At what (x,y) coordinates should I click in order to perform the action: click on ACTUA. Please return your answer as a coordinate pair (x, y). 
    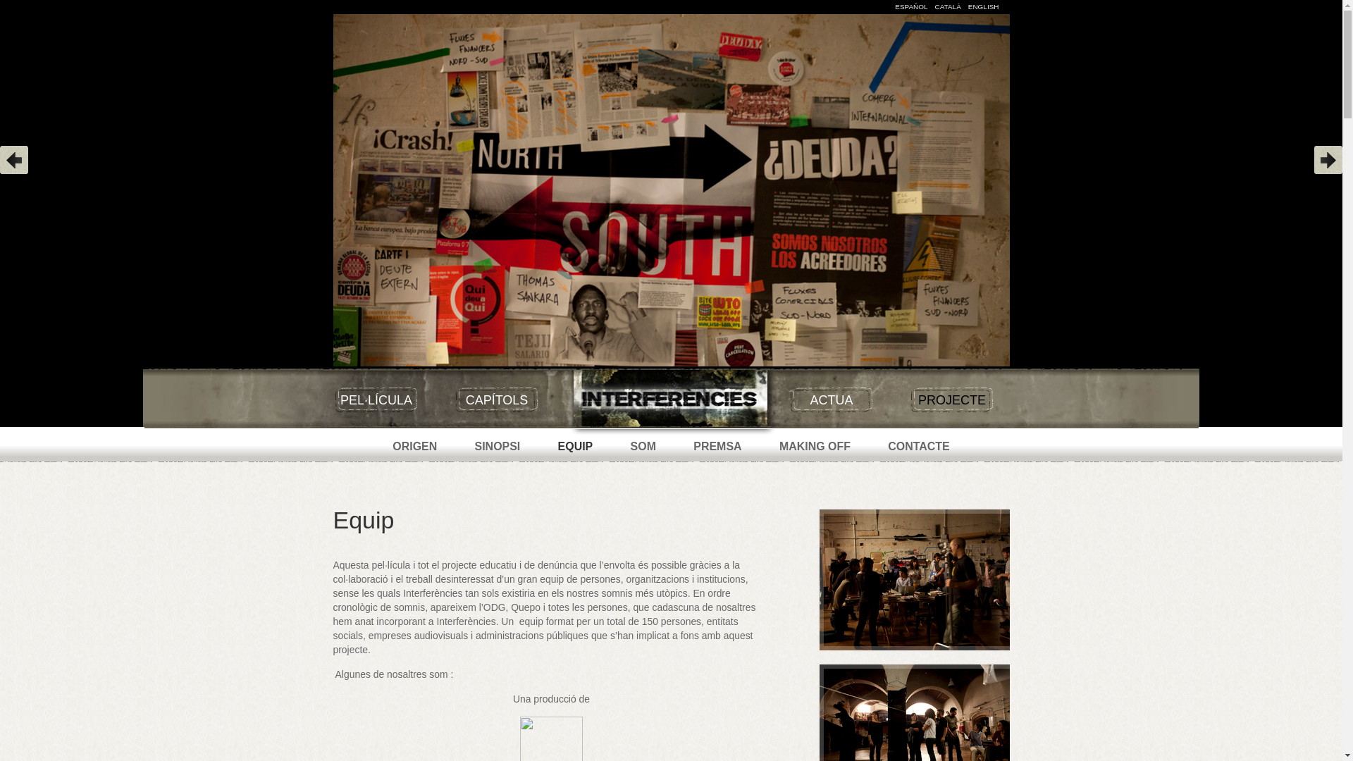
    Looking at the image, I should click on (830, 400).